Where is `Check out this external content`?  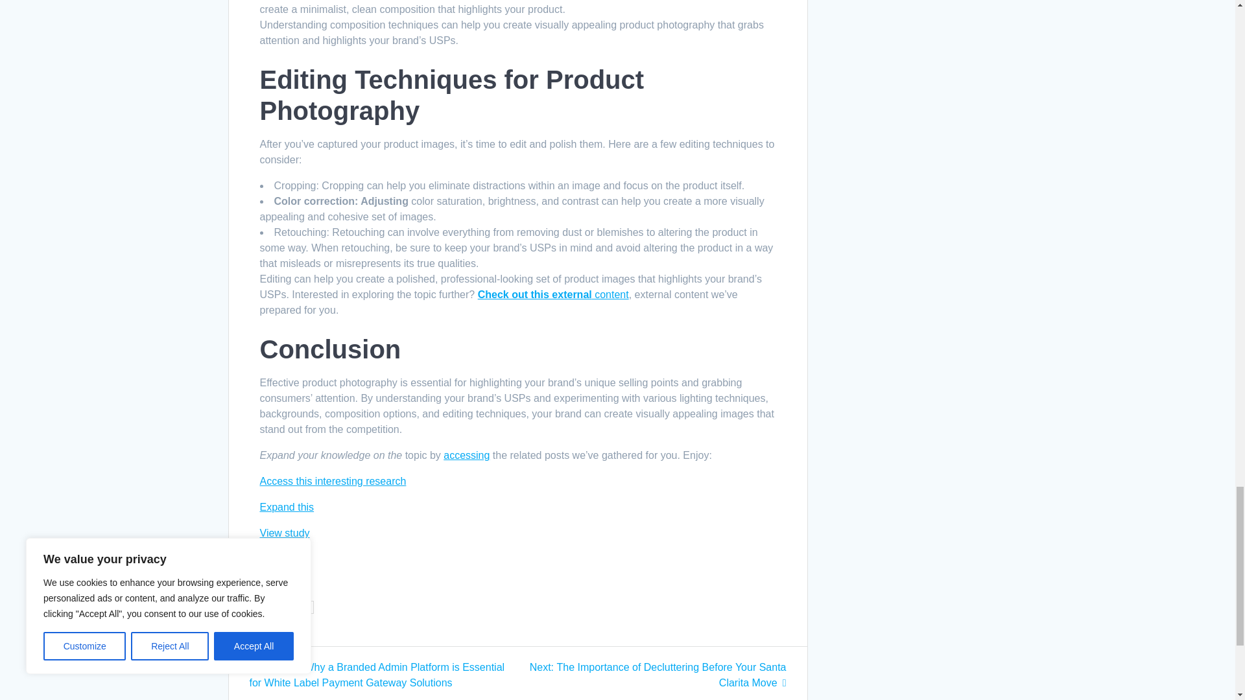
Check out this external content is located at coordinates (553, 294).